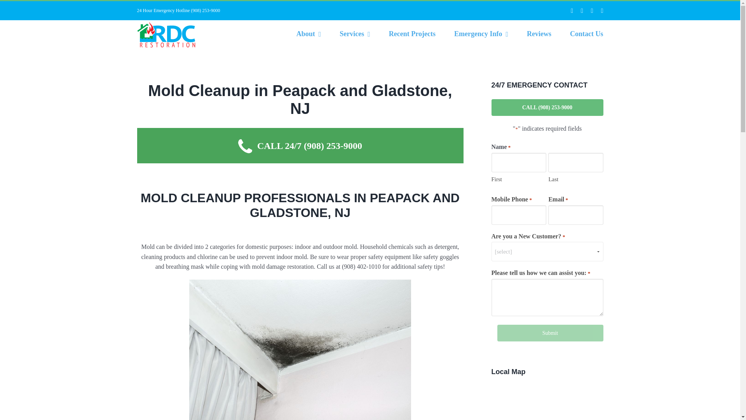 The image size is (746, 420). Describe the element at coordinates (587, 33) in the screenshot. I see `Contact Us` at that location.